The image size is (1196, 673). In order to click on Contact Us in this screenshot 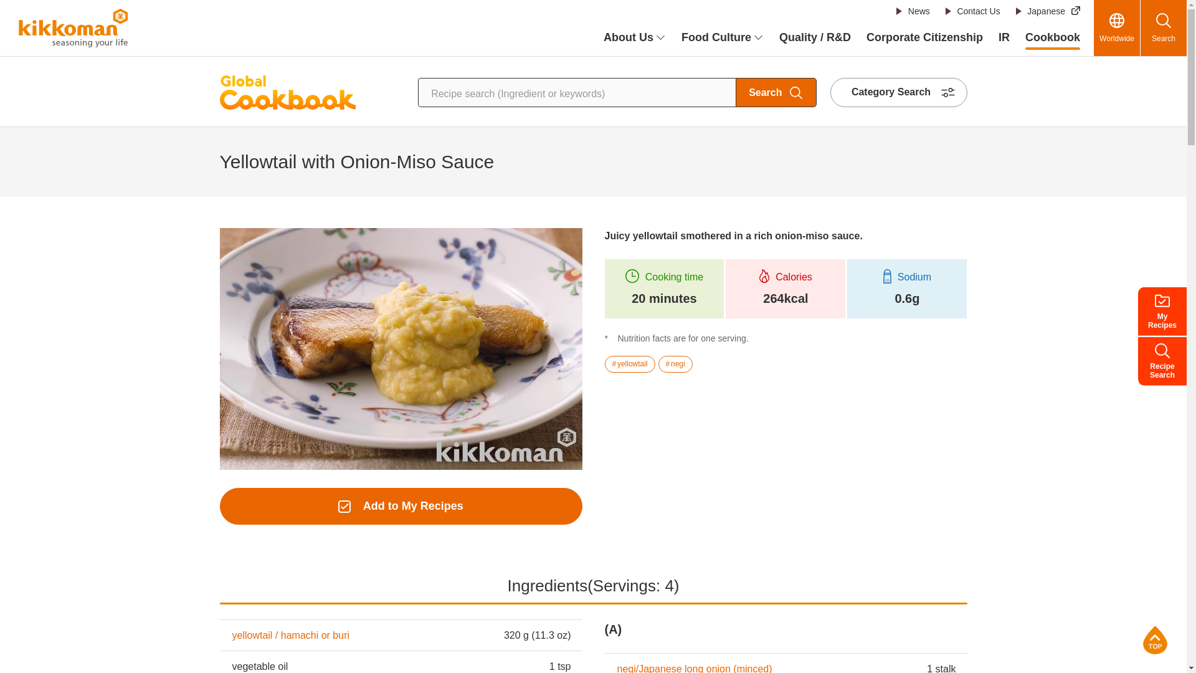, I will do `click(972, 11)`.